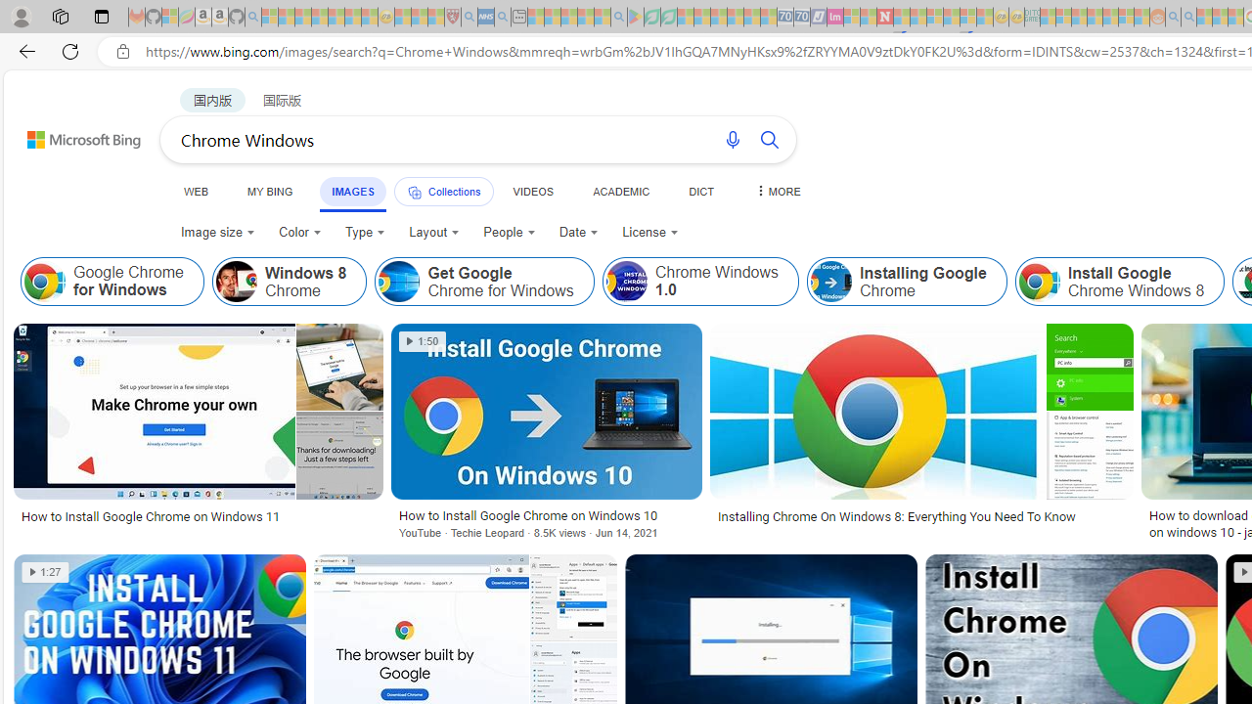  I want to click on Installing Google Chrome, so click(907, 282).